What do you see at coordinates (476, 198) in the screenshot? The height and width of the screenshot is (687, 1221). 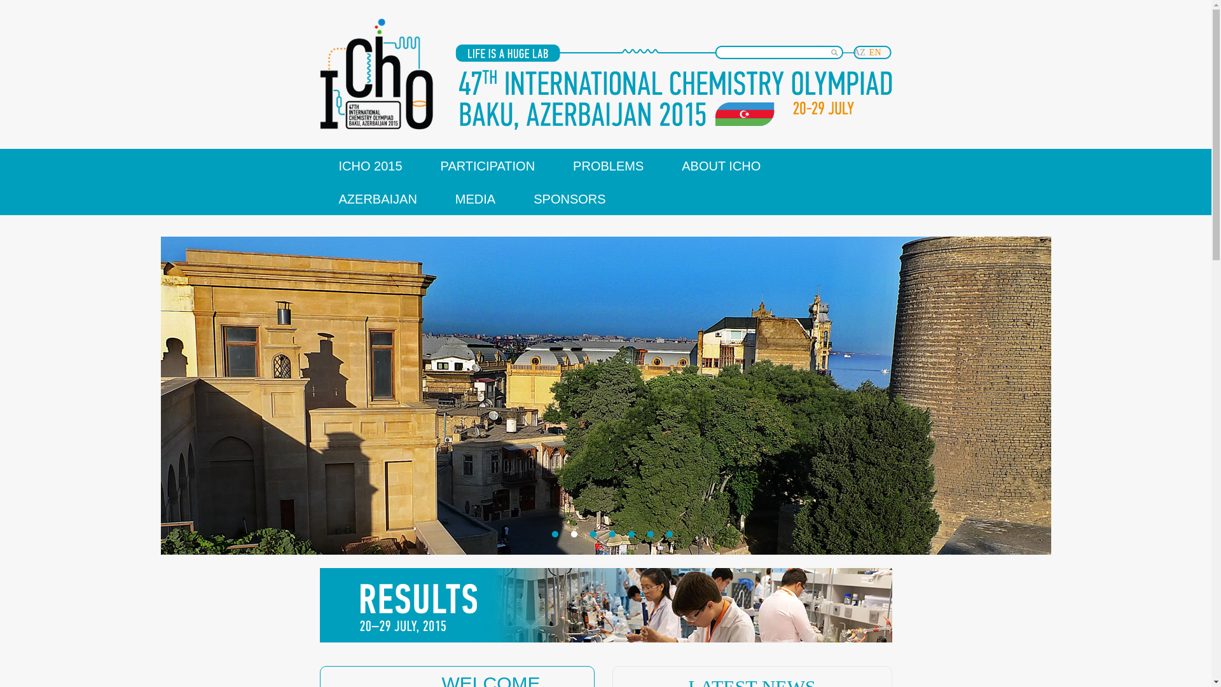 I see `MEDIA` at bounding box center [476, 198].